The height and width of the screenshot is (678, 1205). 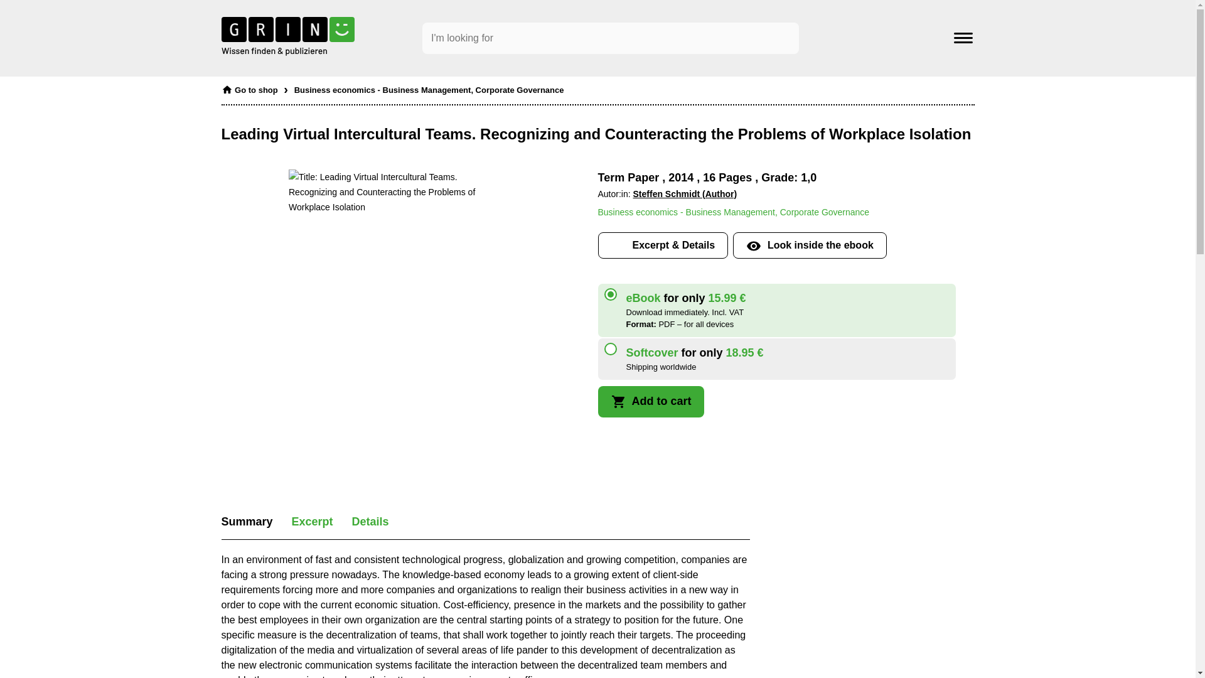 I want to click on Add to cart, so click(x=650, y=402).